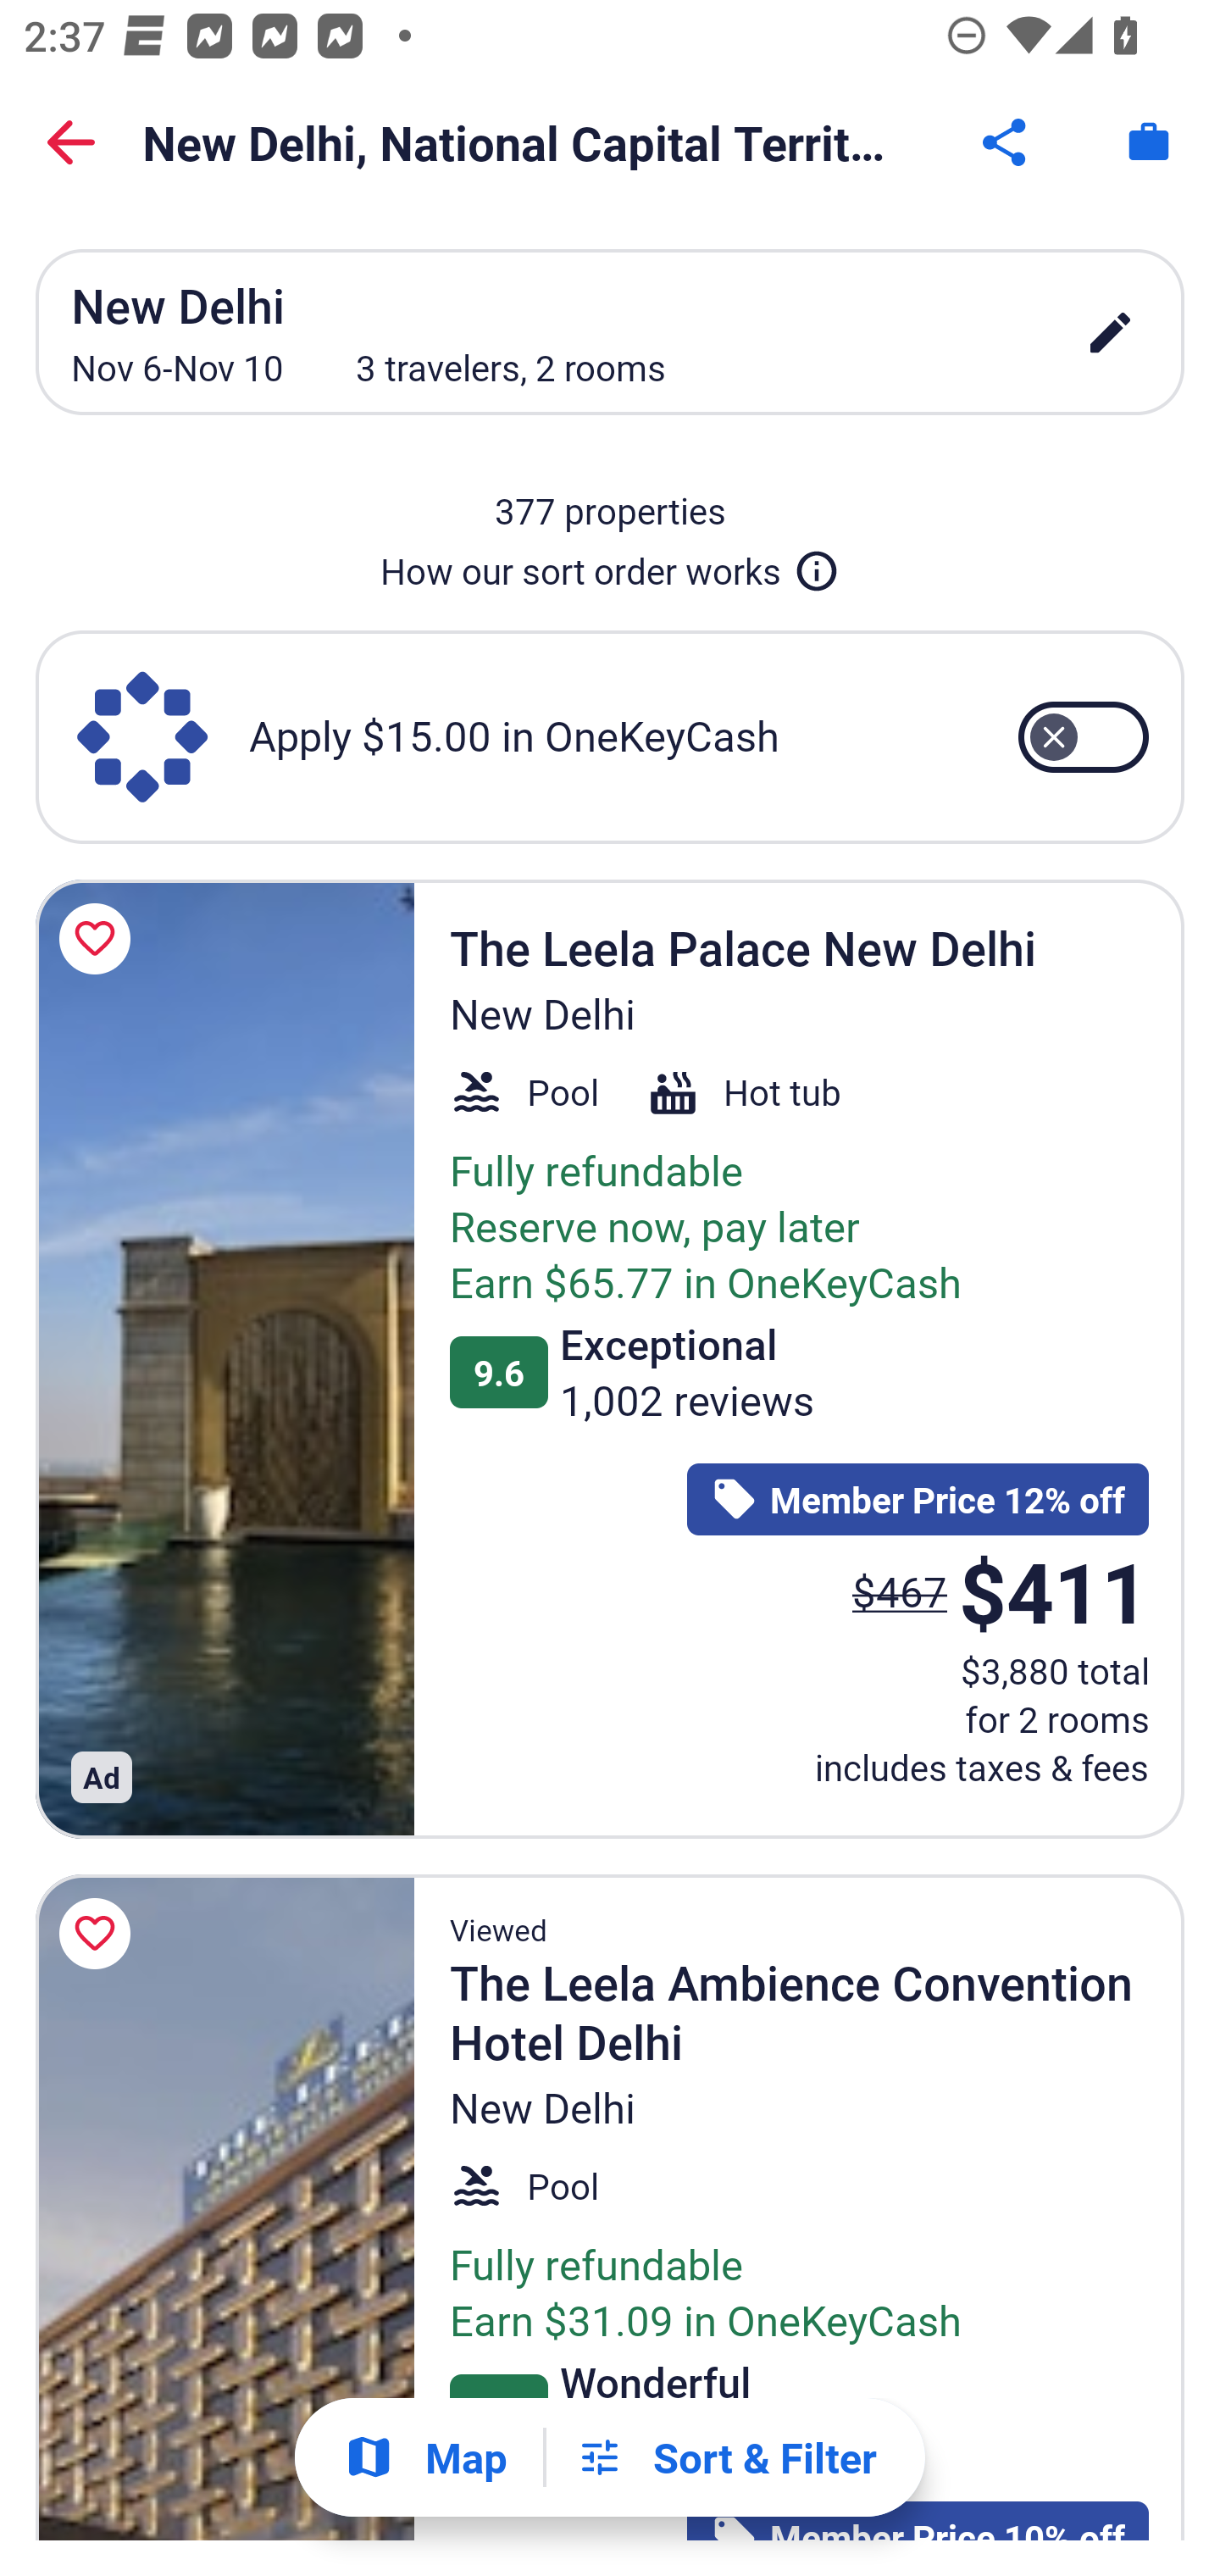 The height and width of the screenshot is (2576, 1220). I want to click on Share Button, so click(1006, 142).